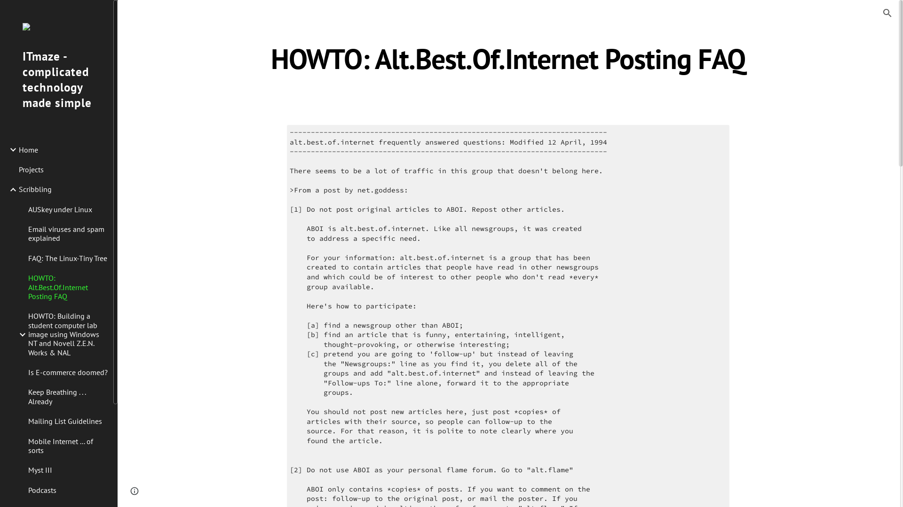 The height and width of the screenshot is (507, 903). What do you see at coordinates (62, 190) in the screenshot?
I see `Scribbling` at bounding box center [62, 190].